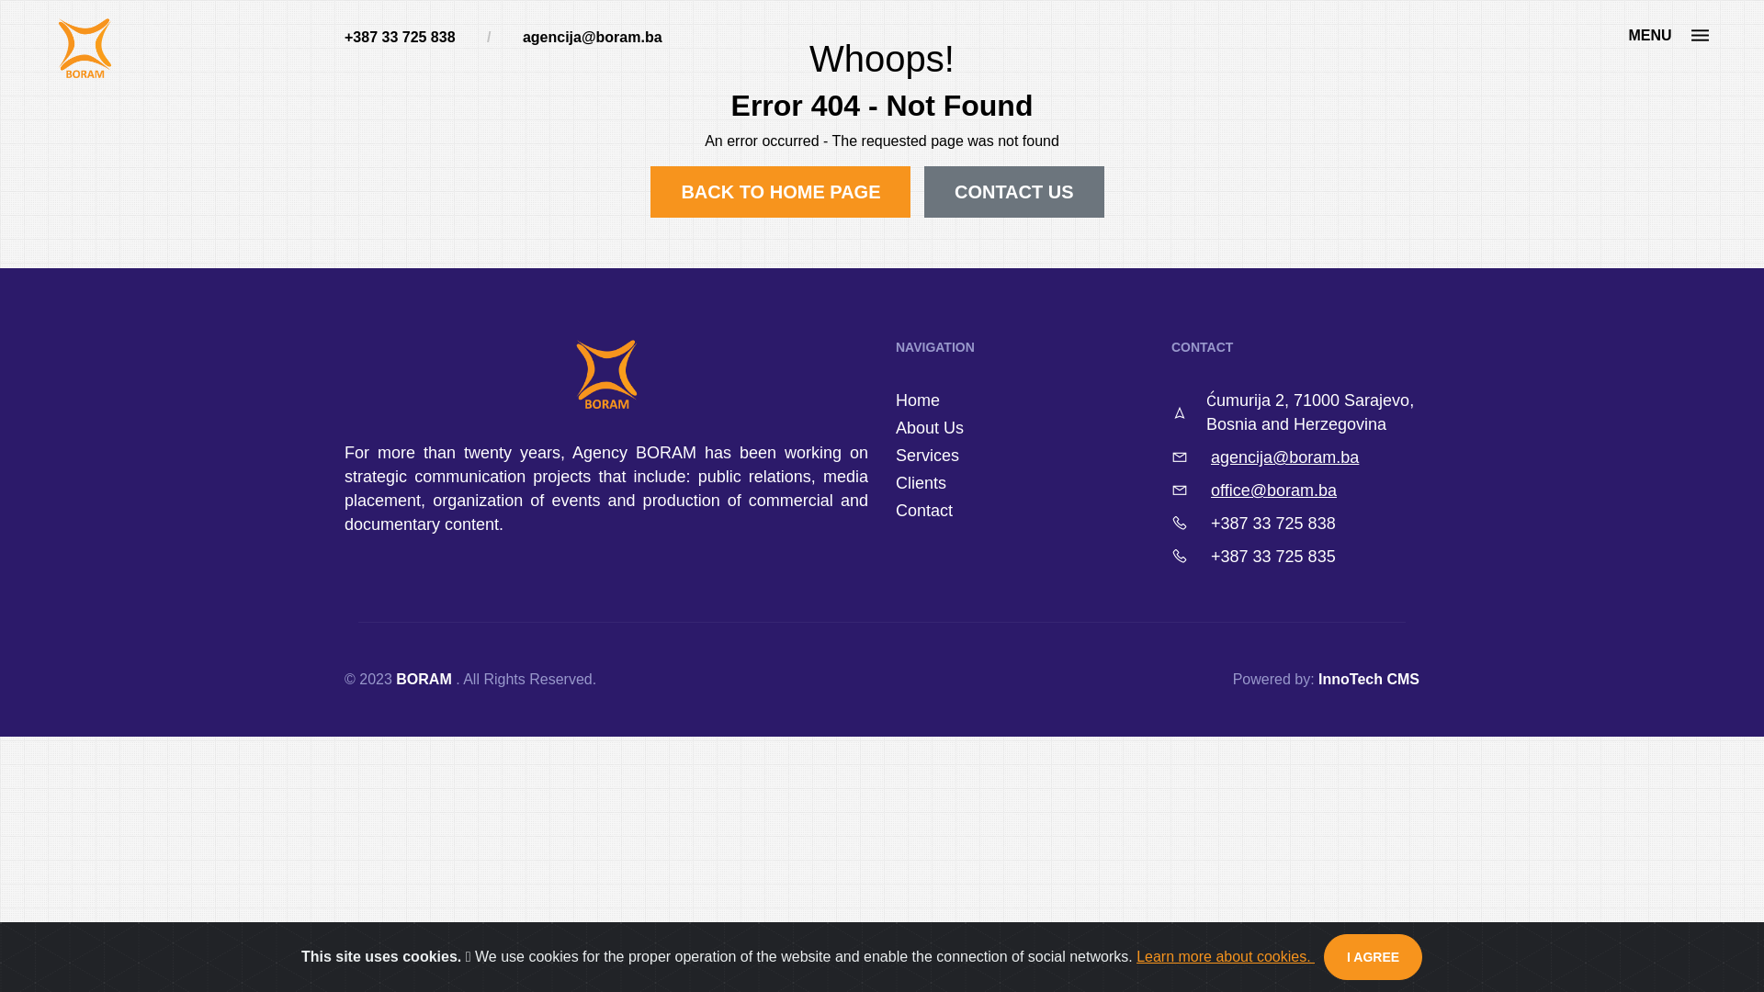 This screenshot has height=992, width=1764. I want to click on agencija@boram.ba, so click(593, 37).